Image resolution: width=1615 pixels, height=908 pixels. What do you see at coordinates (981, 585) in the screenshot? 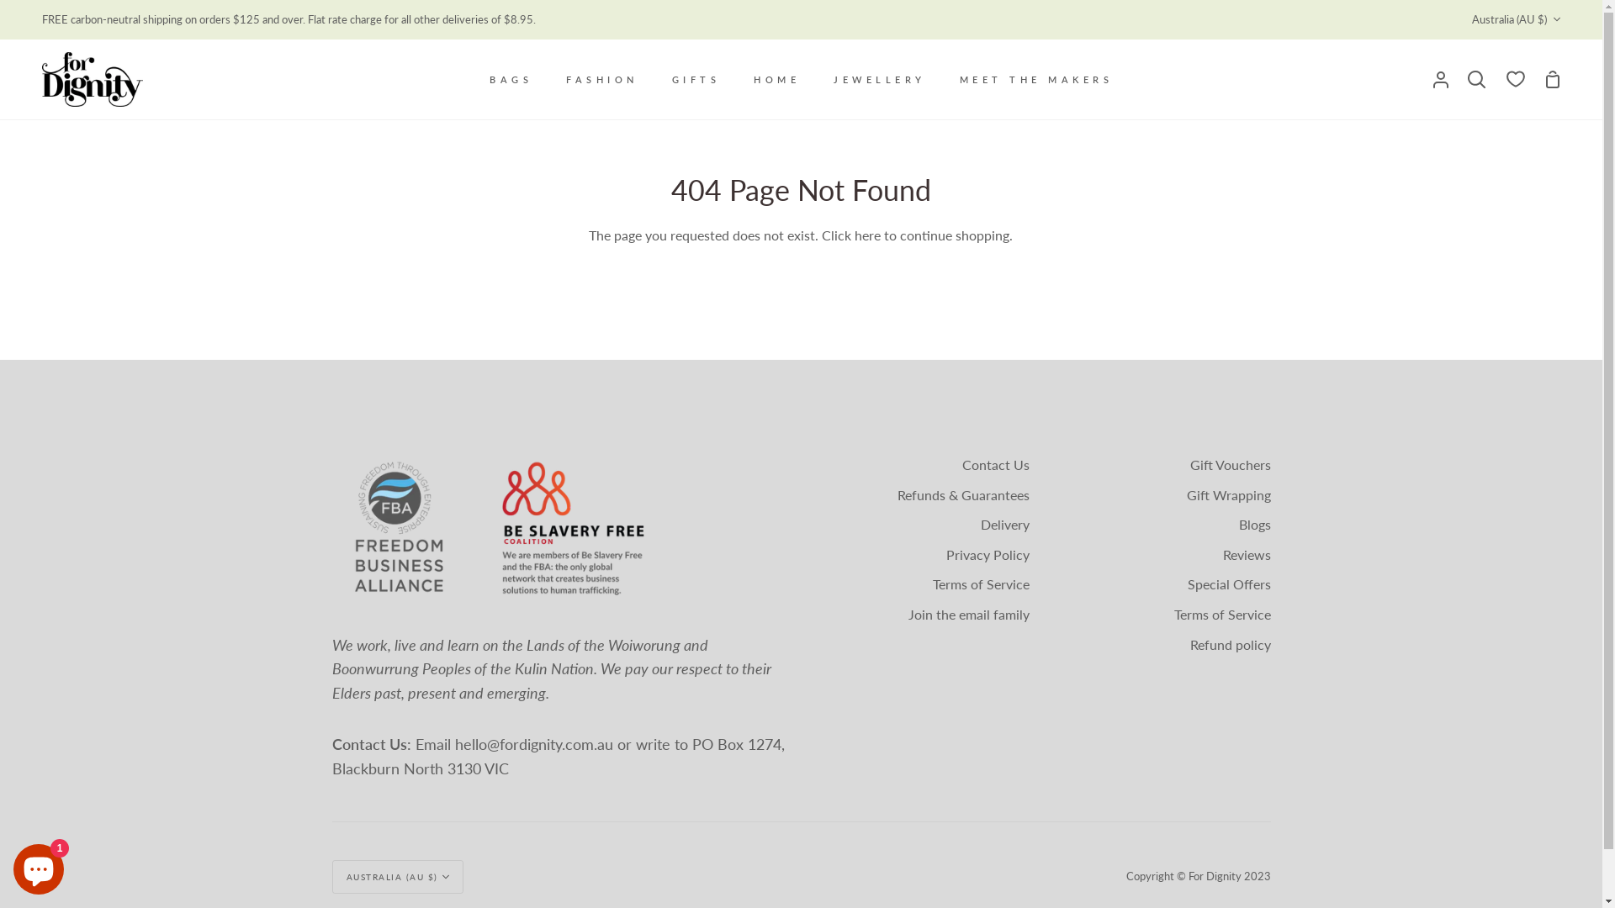
I see `Terms of Service` at bounding box center [981, 585].